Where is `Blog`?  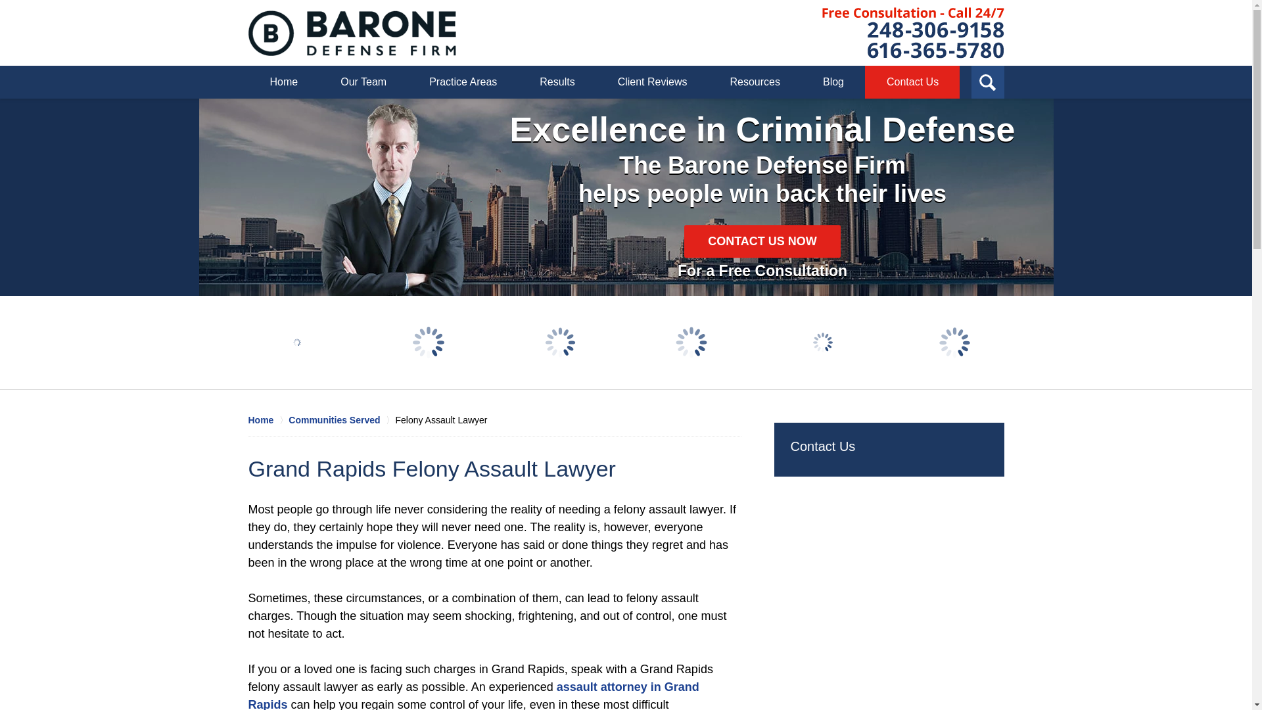
Blog is located at coordinates (833, 82).